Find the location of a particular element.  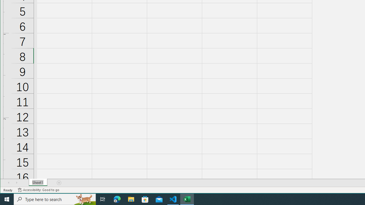

Search highlights icon opens search home window is located at coordinates (84, 199).